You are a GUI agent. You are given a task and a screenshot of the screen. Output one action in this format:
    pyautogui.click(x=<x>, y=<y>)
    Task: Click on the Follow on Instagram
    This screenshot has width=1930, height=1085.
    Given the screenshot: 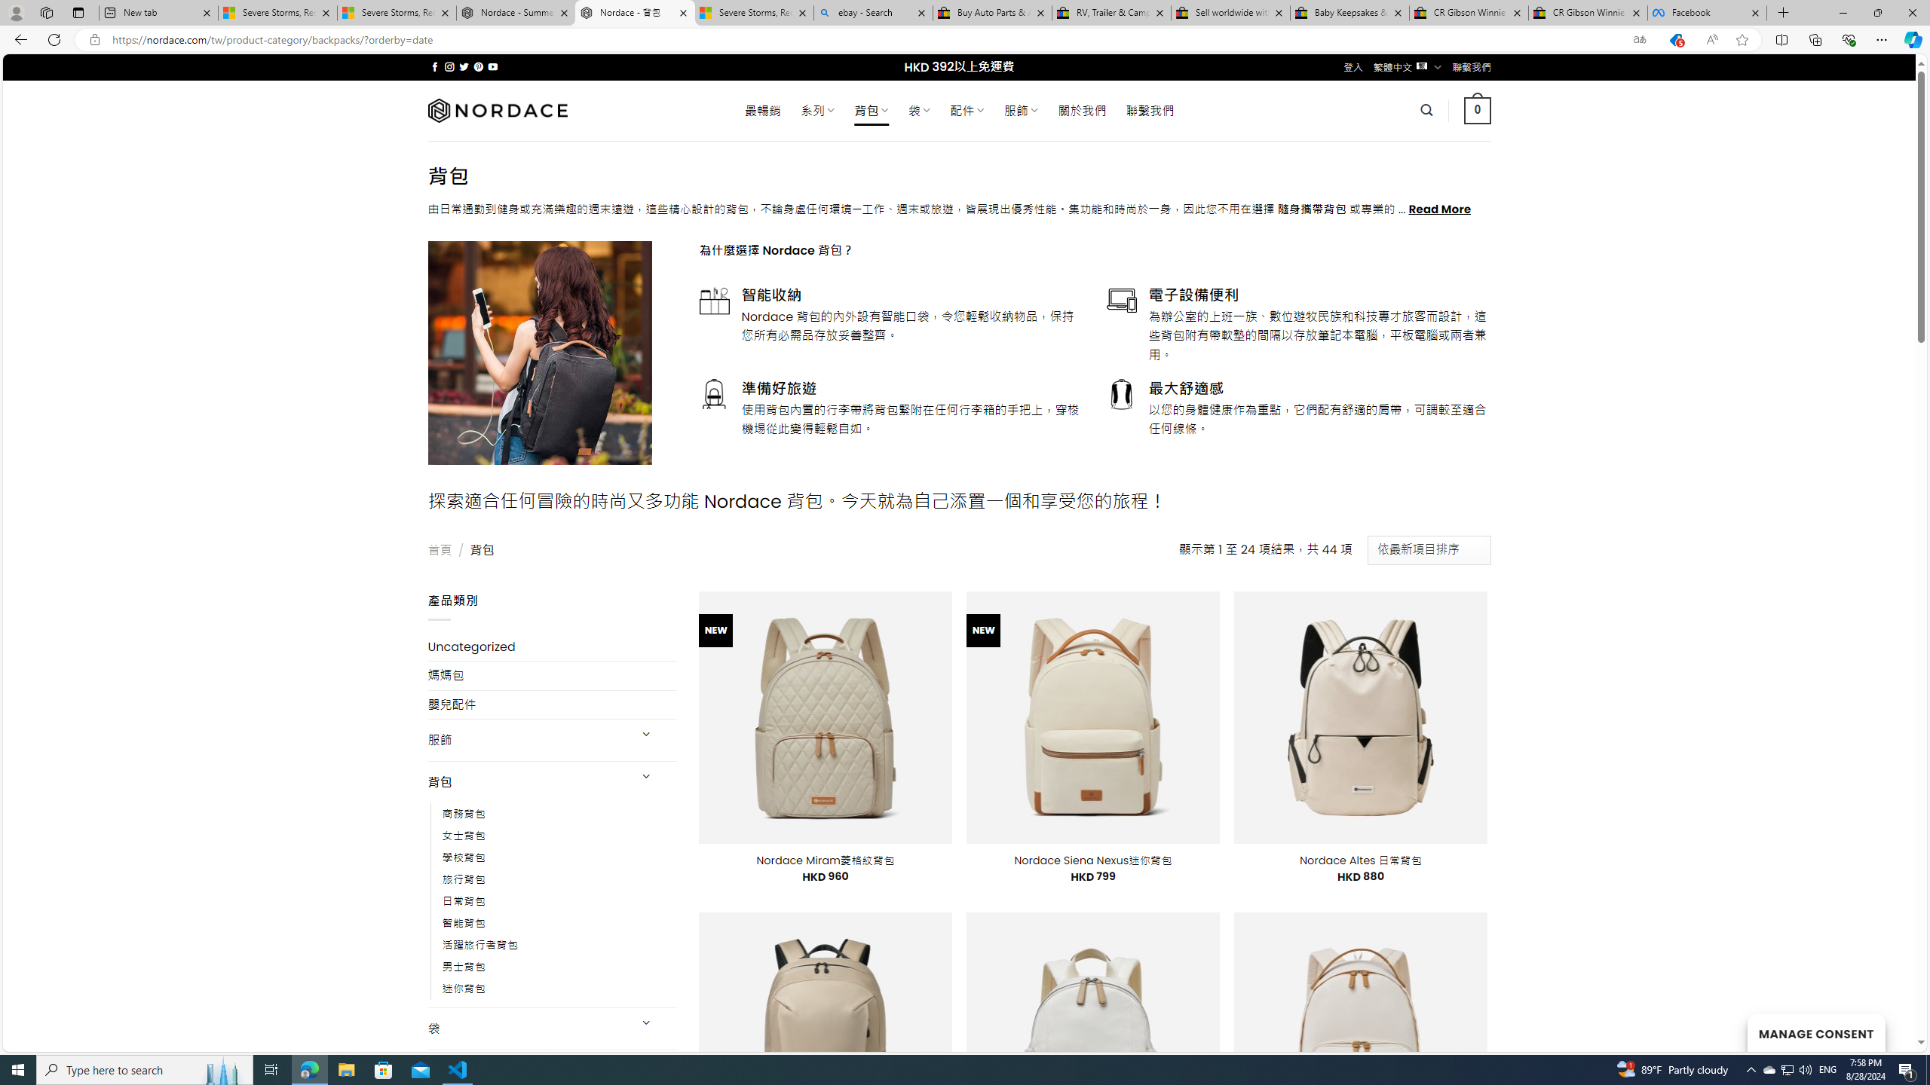 What is the action you would take?
    pyautogui.click(x=449, y=66)
    